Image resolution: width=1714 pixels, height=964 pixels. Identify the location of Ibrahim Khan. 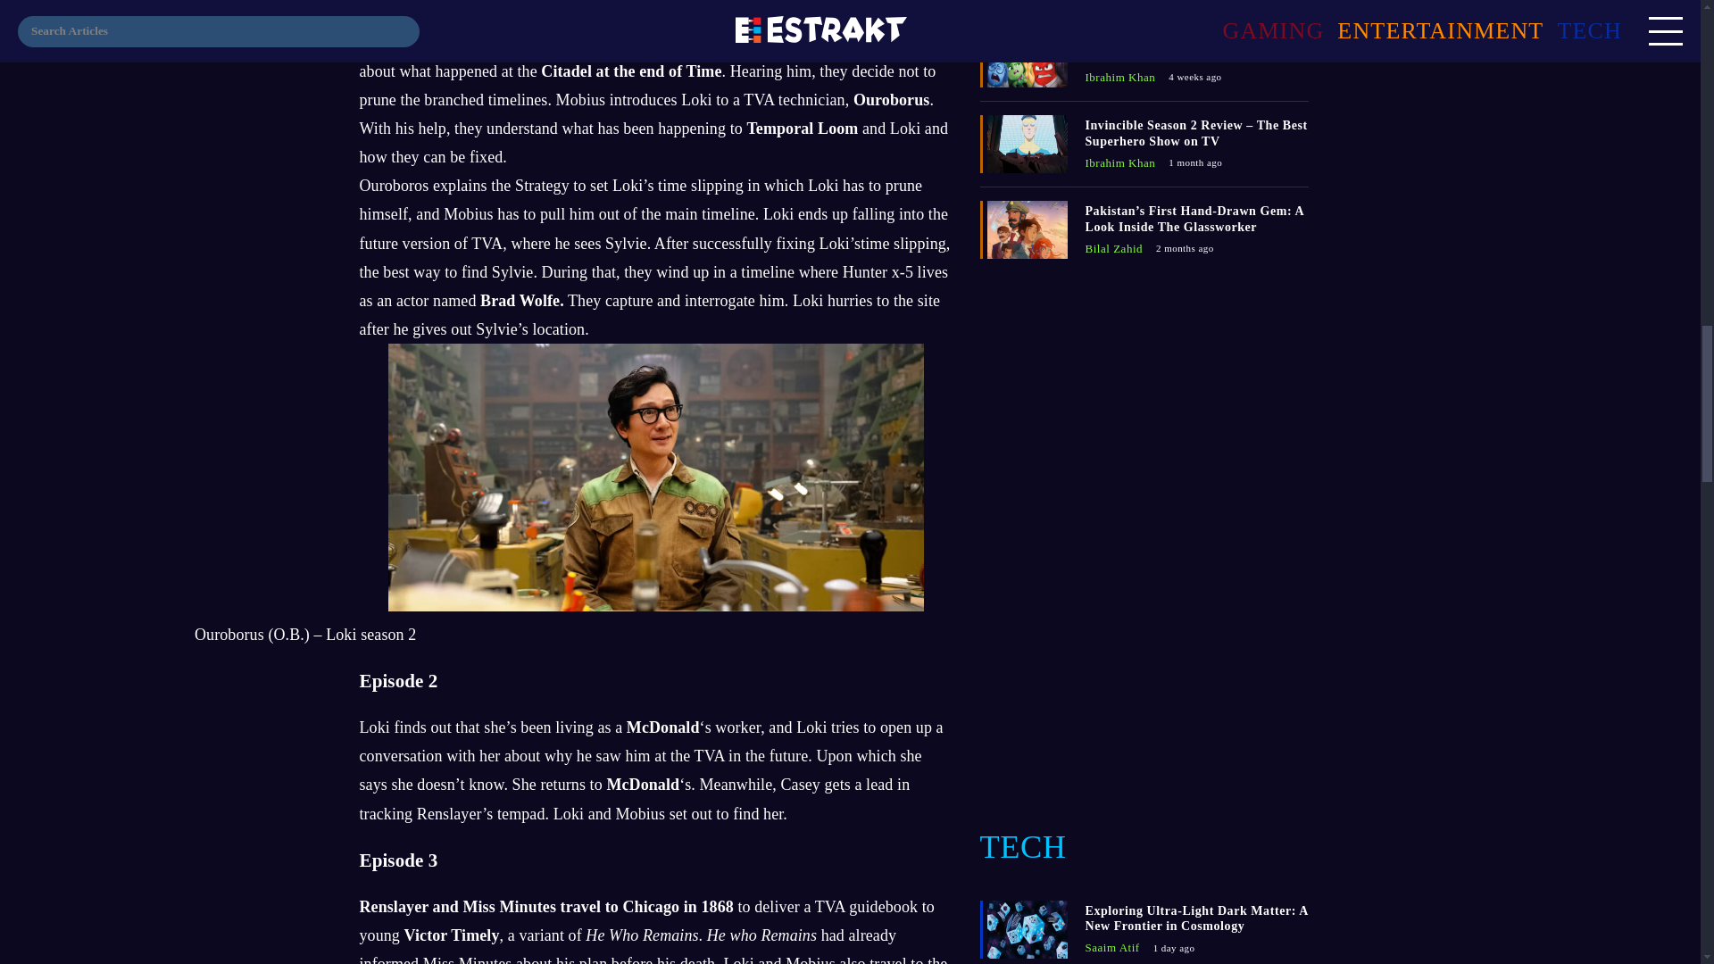
(1119, 162).